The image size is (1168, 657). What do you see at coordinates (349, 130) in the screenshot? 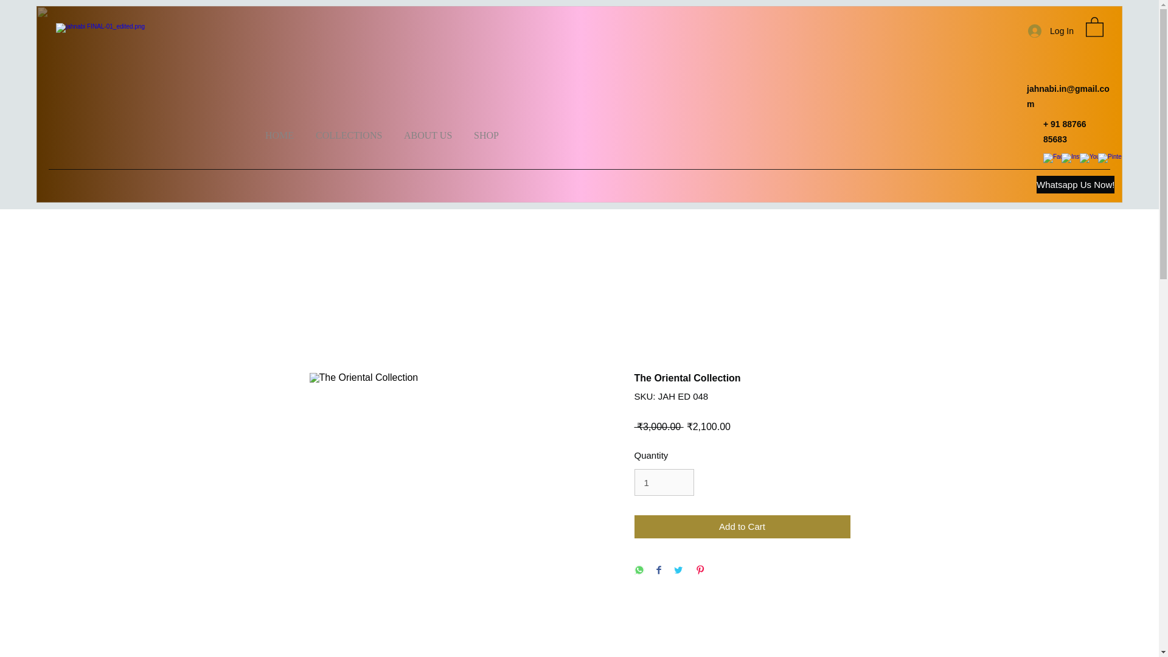
I see `COLLECTIONS` at bounding box center [349, 130].